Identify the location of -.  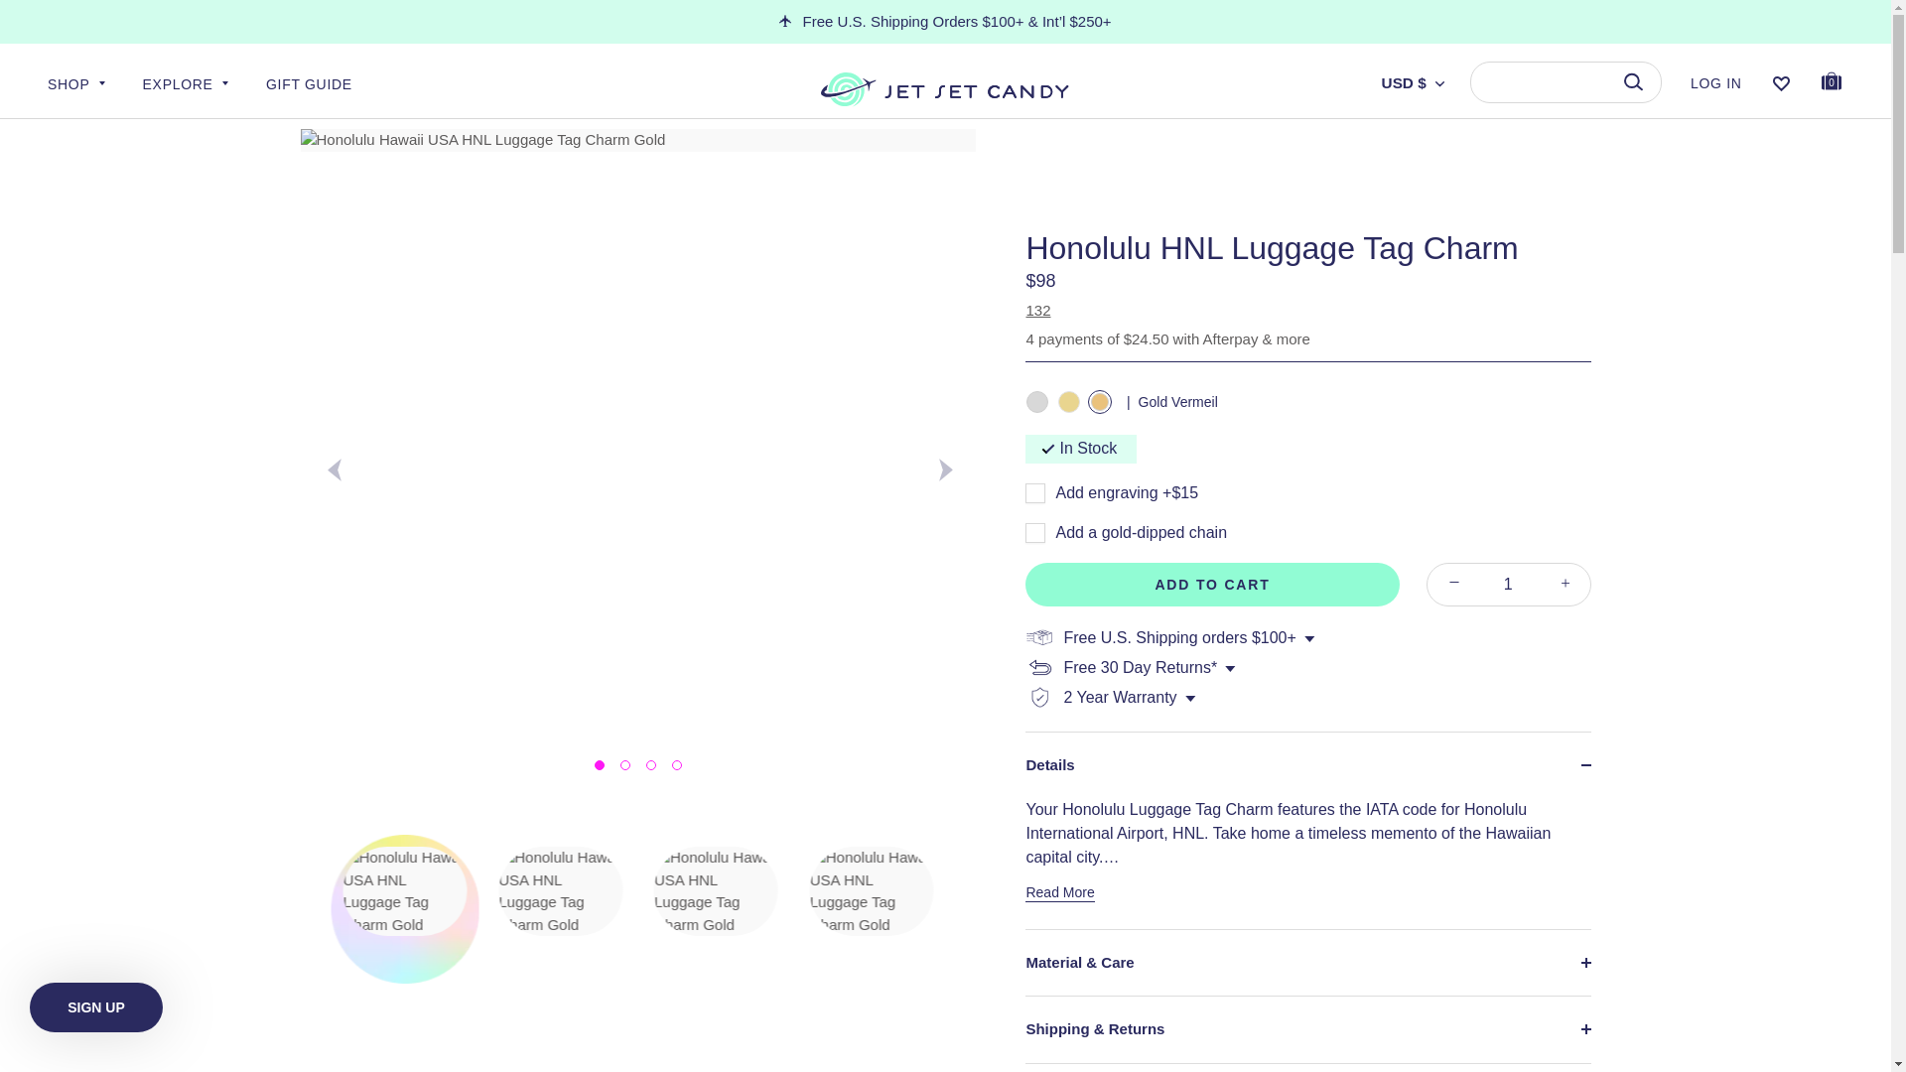
(1034, 532).